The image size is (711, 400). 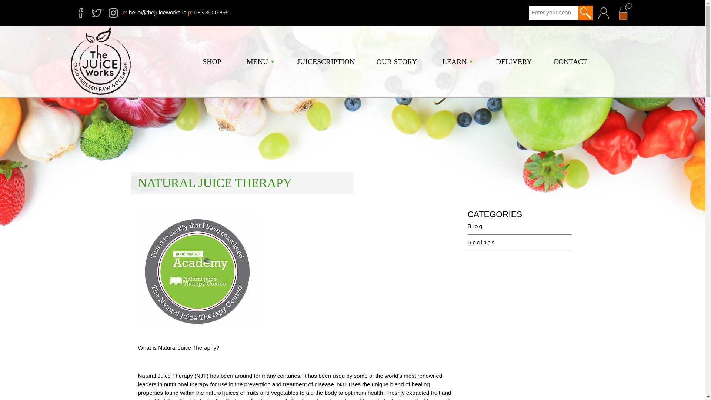 I want to click on JUICESCRIPTION, so click(x=326, y=61).